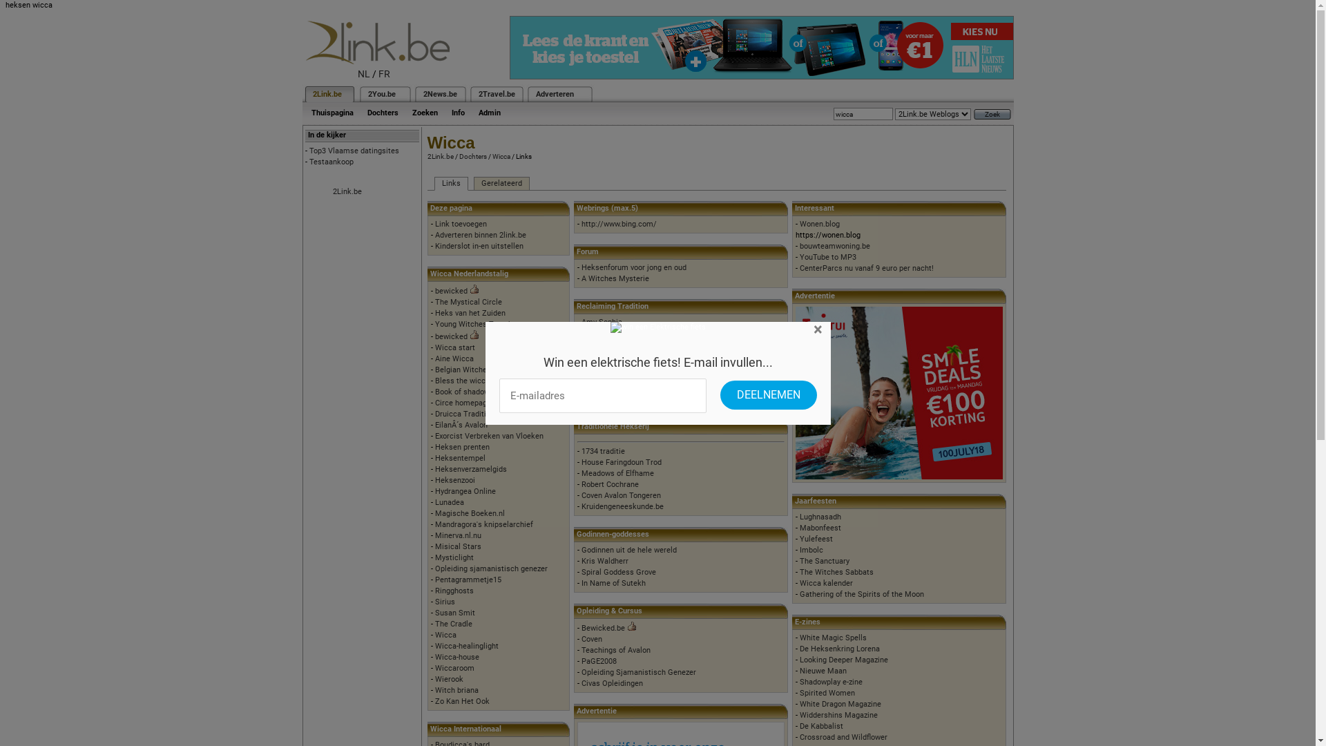  I want to click on Mabonfeest, so click(820, 528).